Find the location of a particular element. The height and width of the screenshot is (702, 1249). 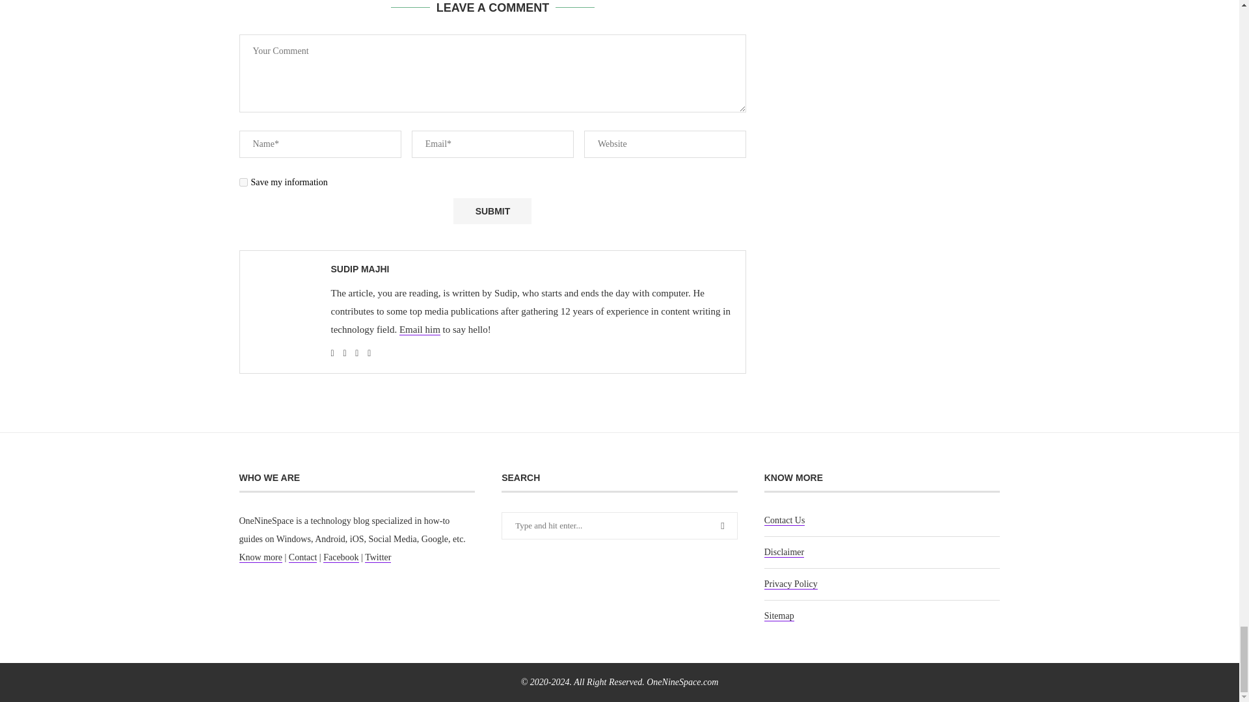

Email him is located at coordinates (420, 330).